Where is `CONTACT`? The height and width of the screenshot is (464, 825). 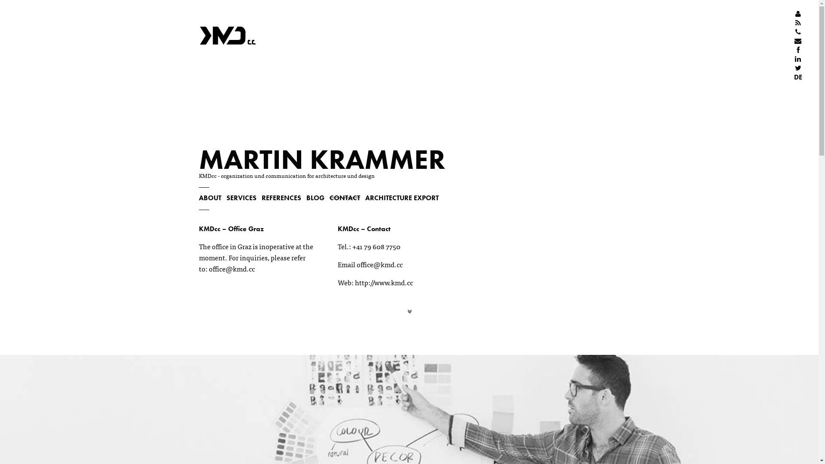 CONTACT is located at coordinates (345, 198).